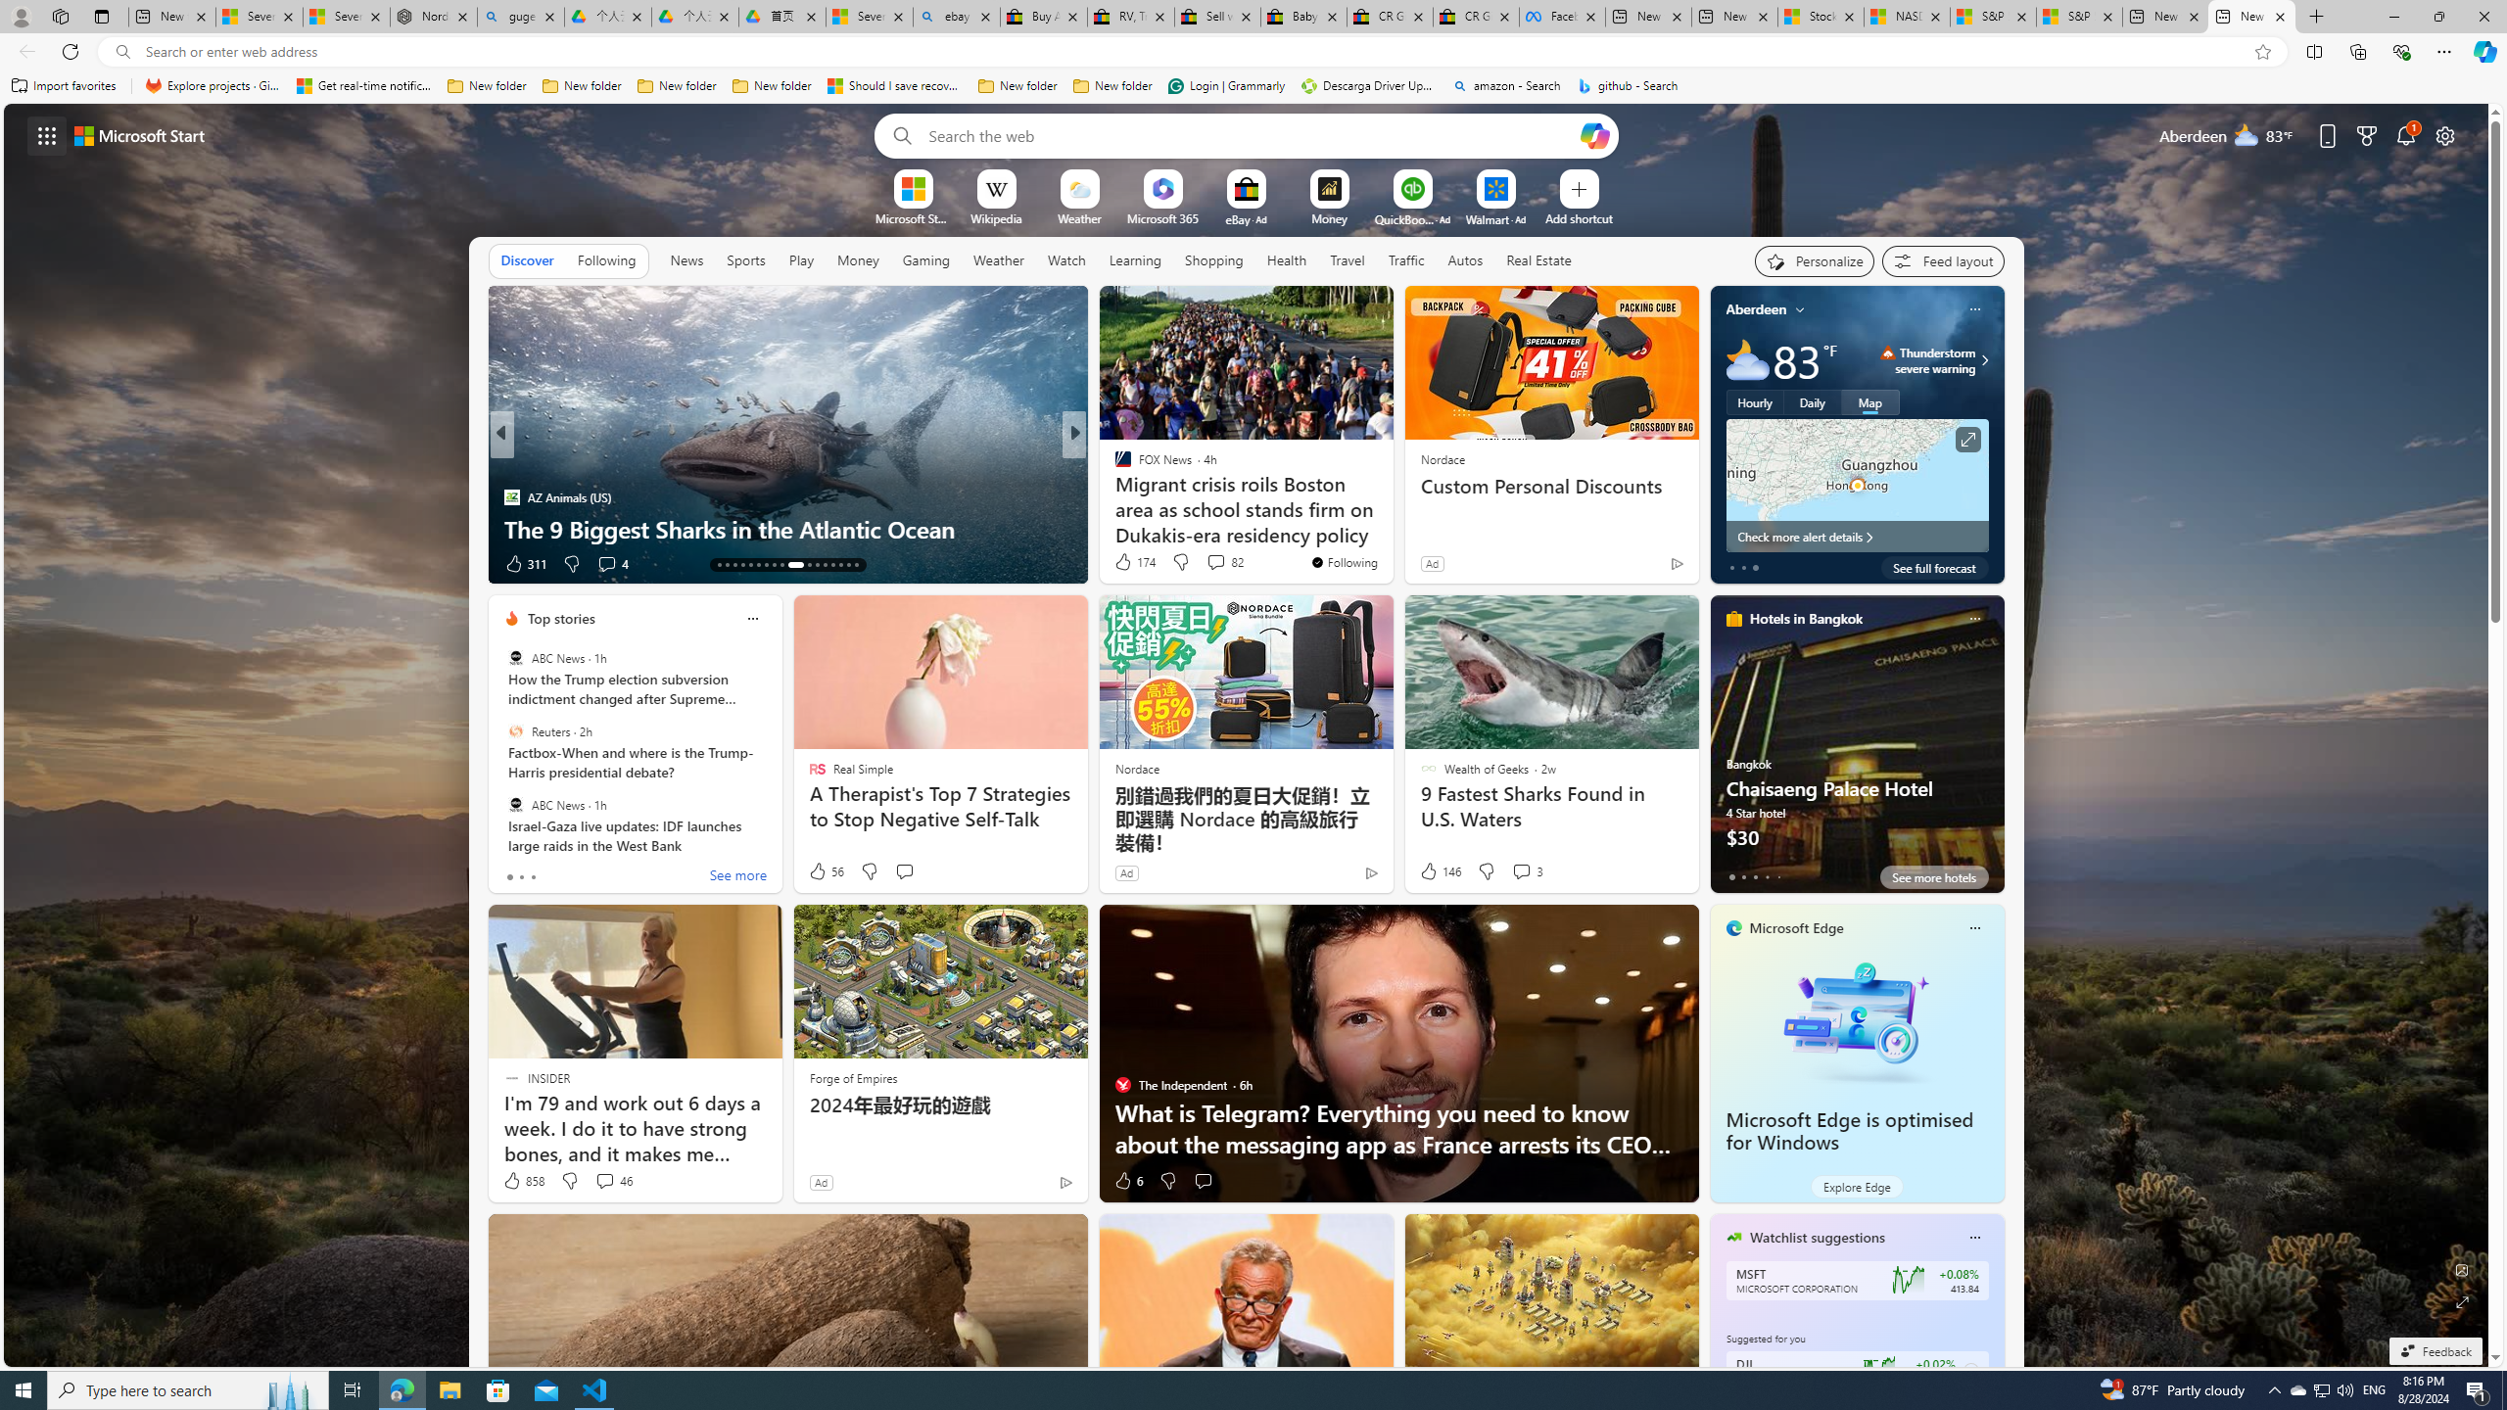  What do you see at coordinates (1538, 260) in the screenshot?
I see `Real Estate` at bounding box center [1538, 260].